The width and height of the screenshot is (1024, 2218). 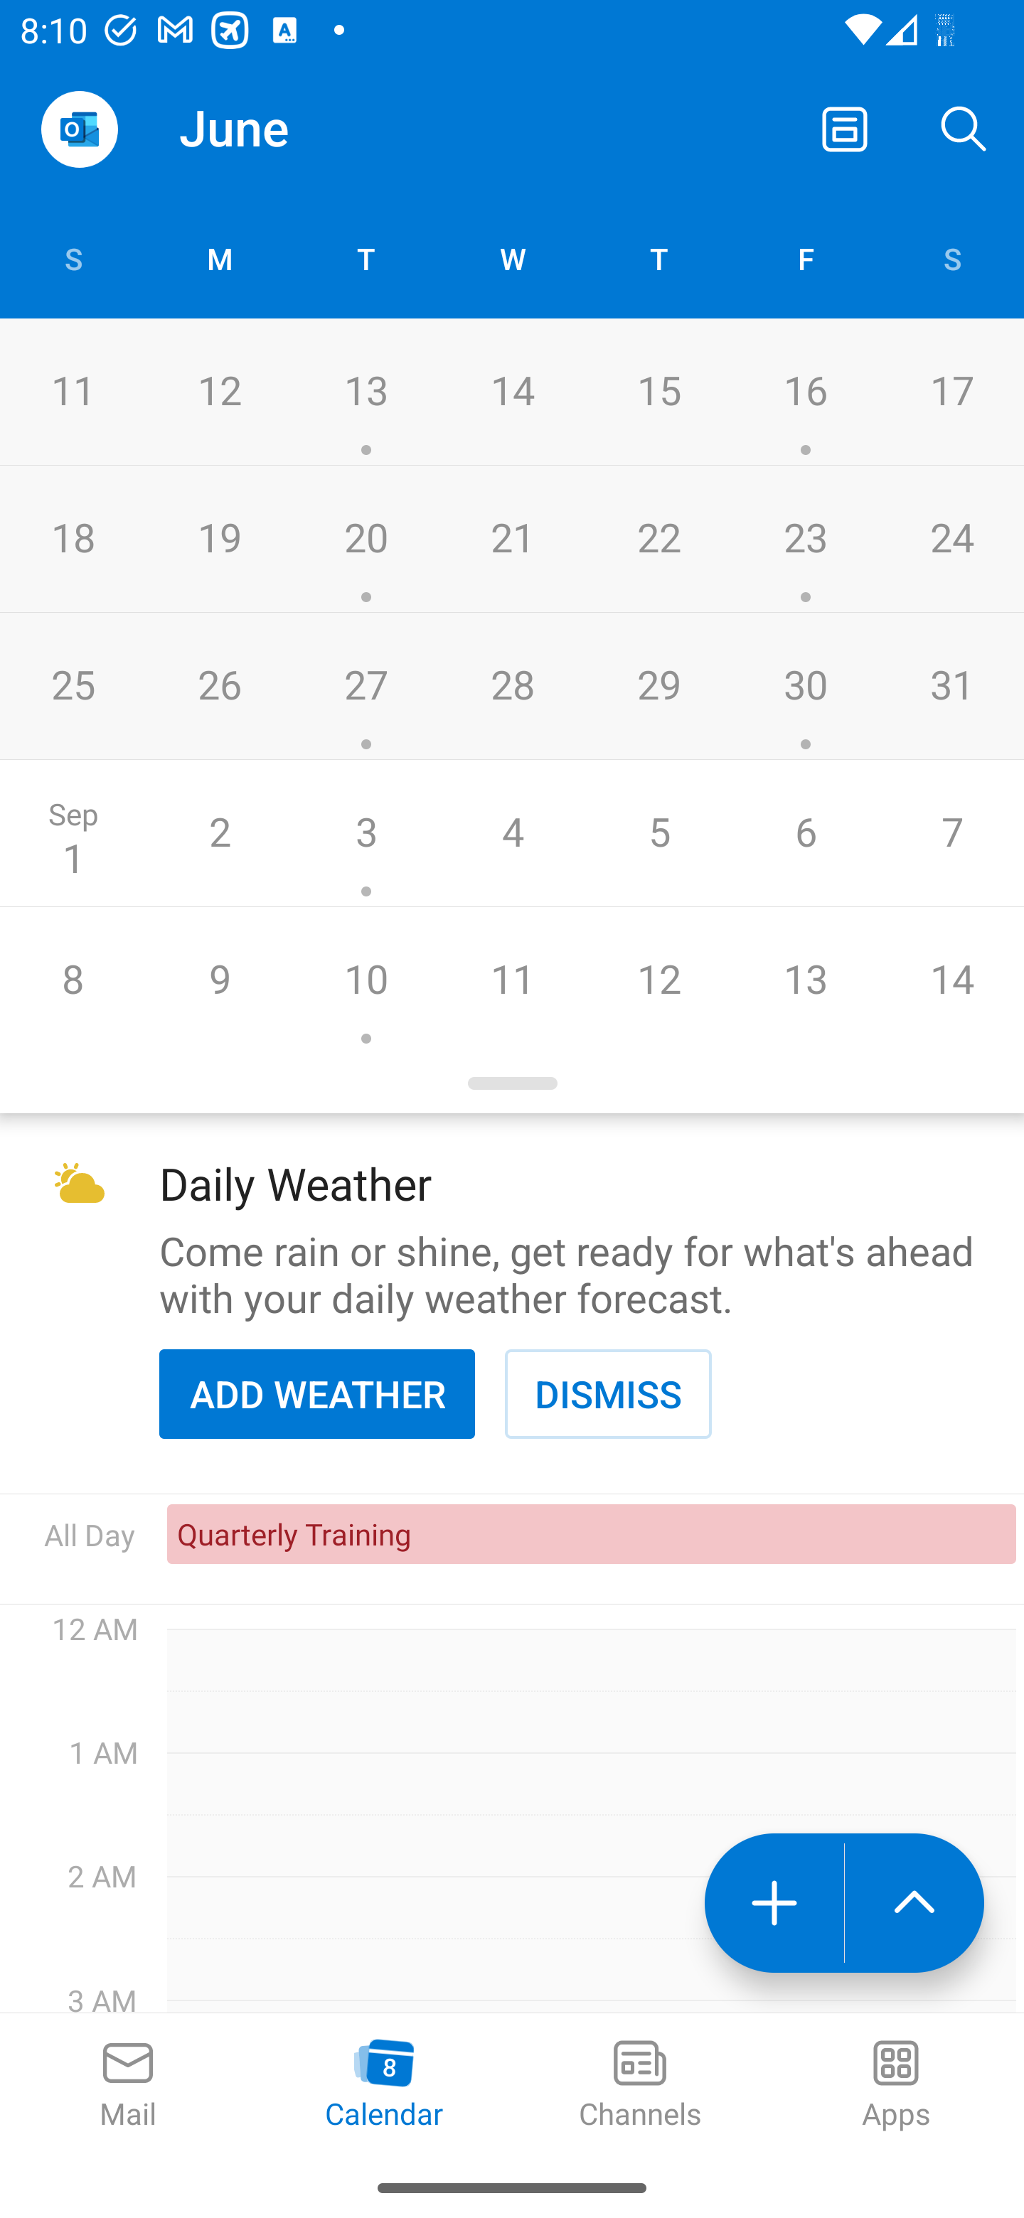 I want to click on 16 Events on Friday, August 16, so click(x=805, y=392).